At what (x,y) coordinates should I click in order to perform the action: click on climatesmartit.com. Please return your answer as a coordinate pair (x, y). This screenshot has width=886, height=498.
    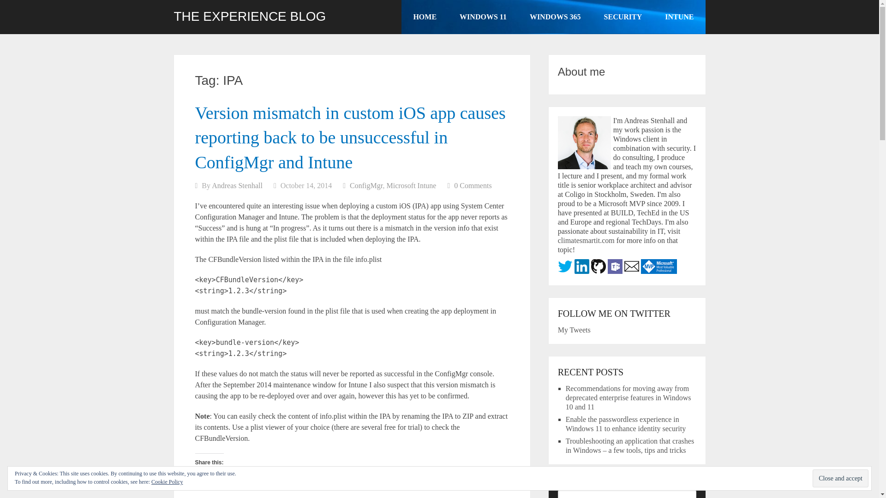
    Looking at the image, I should click on (586, 241).